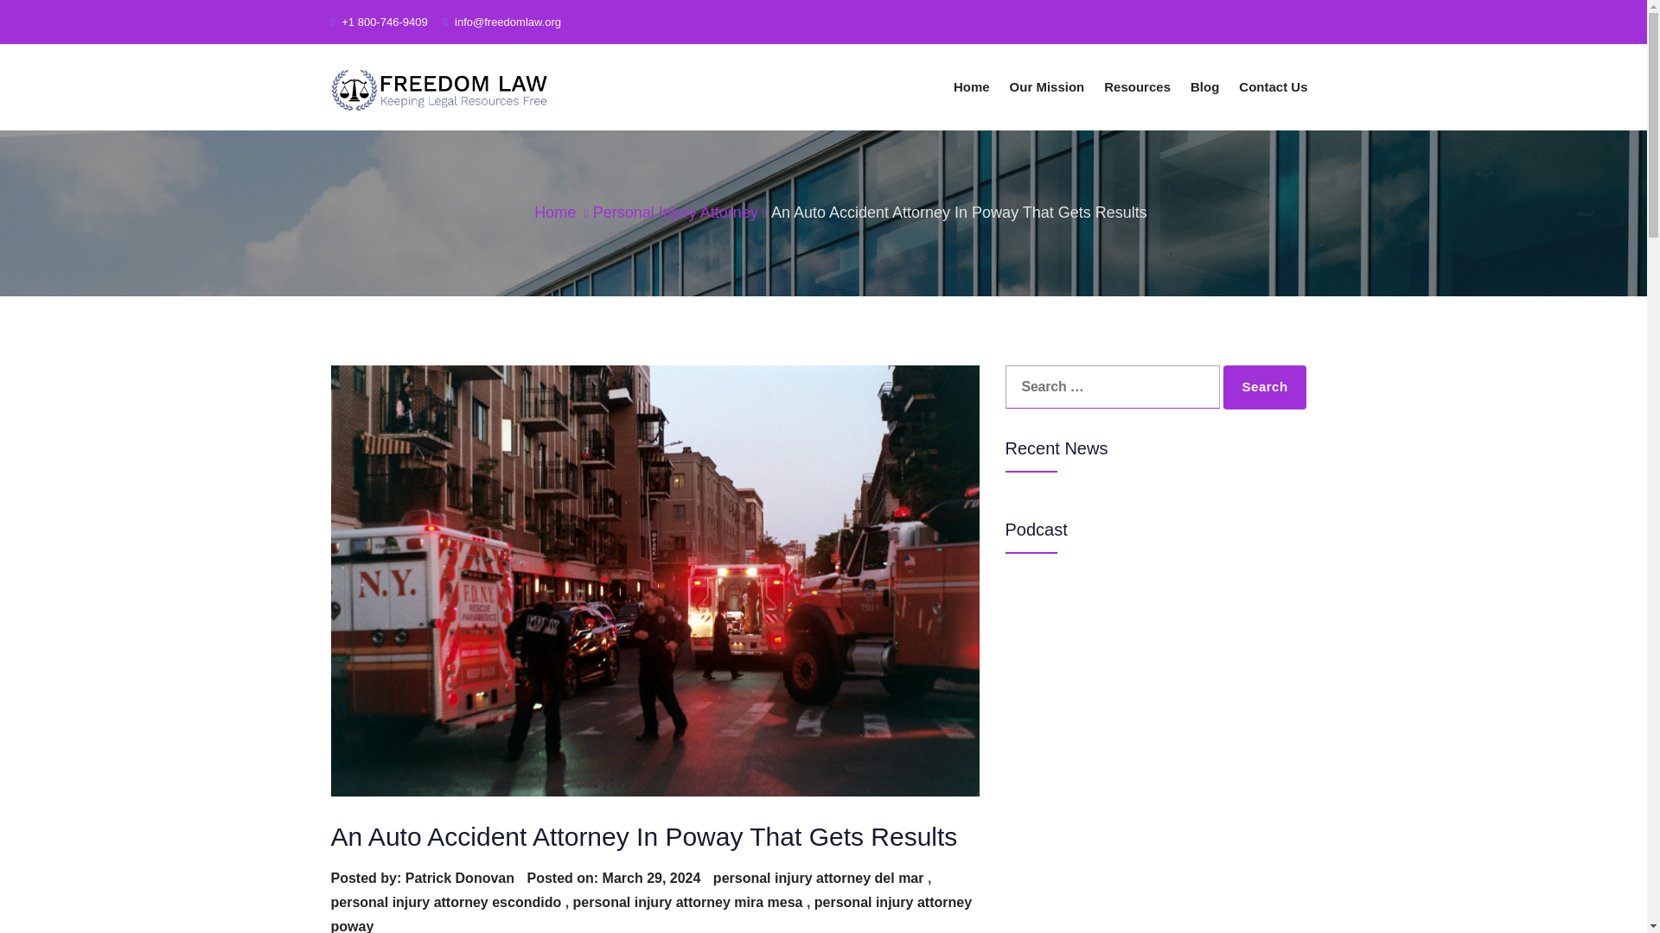  Describe the element at coordinates (650, 914) in the screenshot. I see `personal injury attorney poway` at that location.